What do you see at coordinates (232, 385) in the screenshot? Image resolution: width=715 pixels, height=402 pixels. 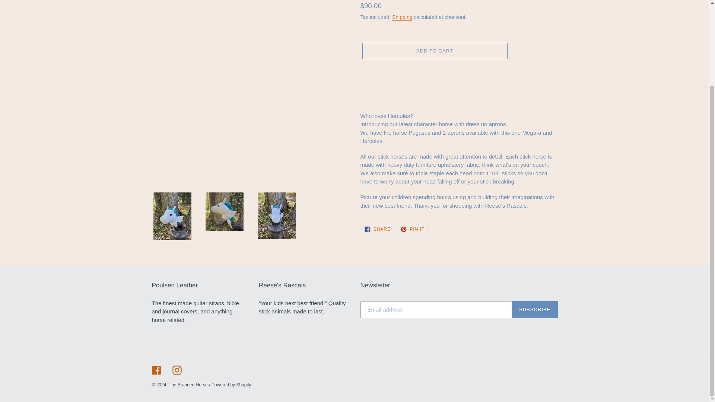 I see `Facebook` at bounding box center [232, 385].